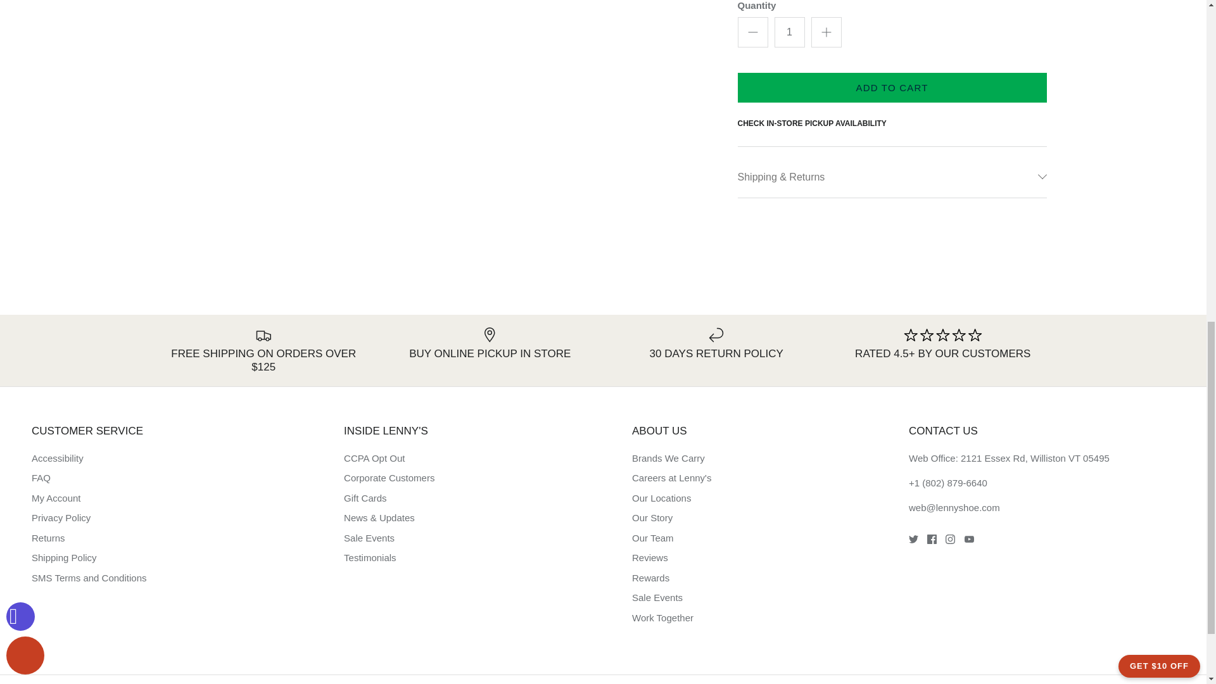  Describe the element at coordinates (752, 32) in the screenshot. I see `Minus` at that location.